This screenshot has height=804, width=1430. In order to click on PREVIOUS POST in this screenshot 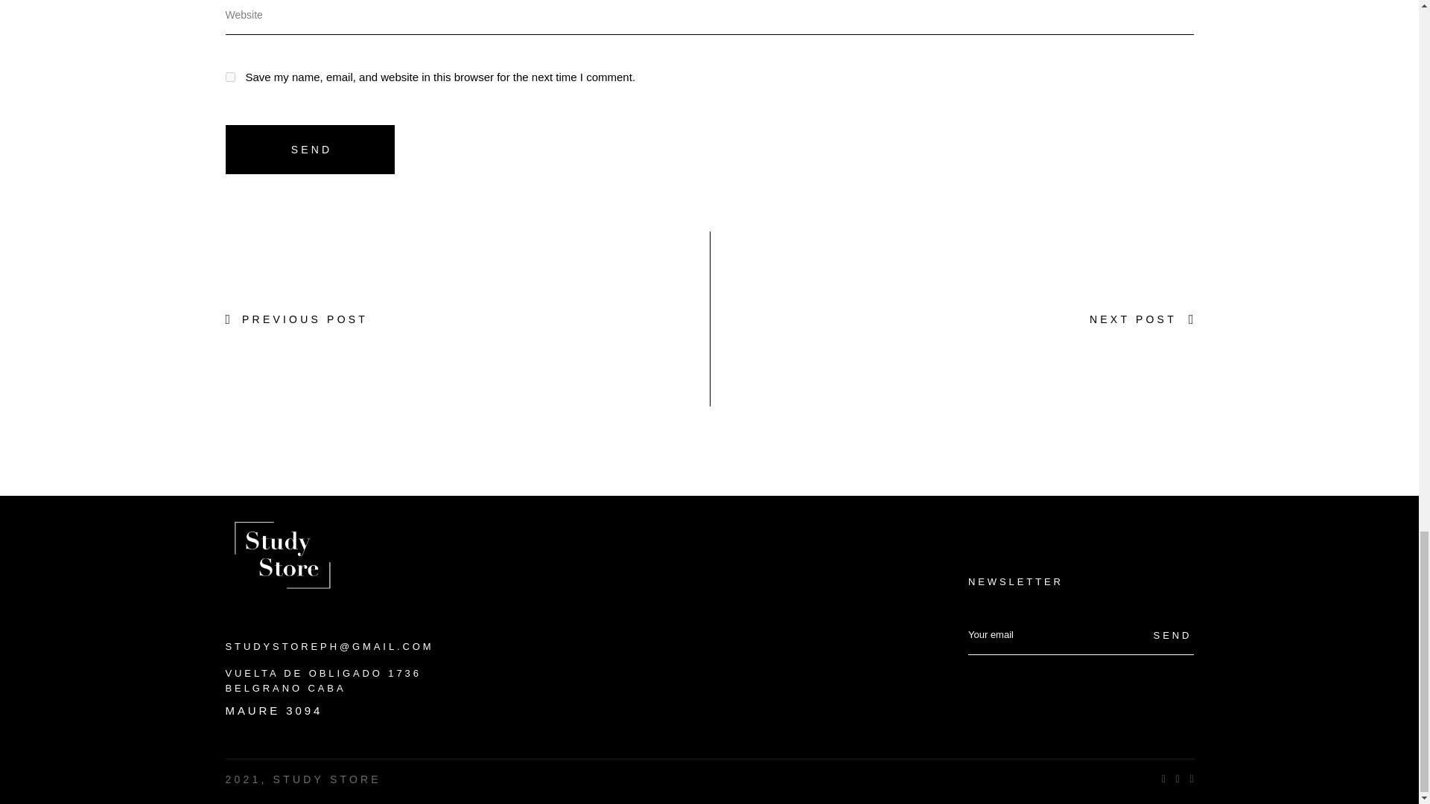, I will do `click(296, 319)`.